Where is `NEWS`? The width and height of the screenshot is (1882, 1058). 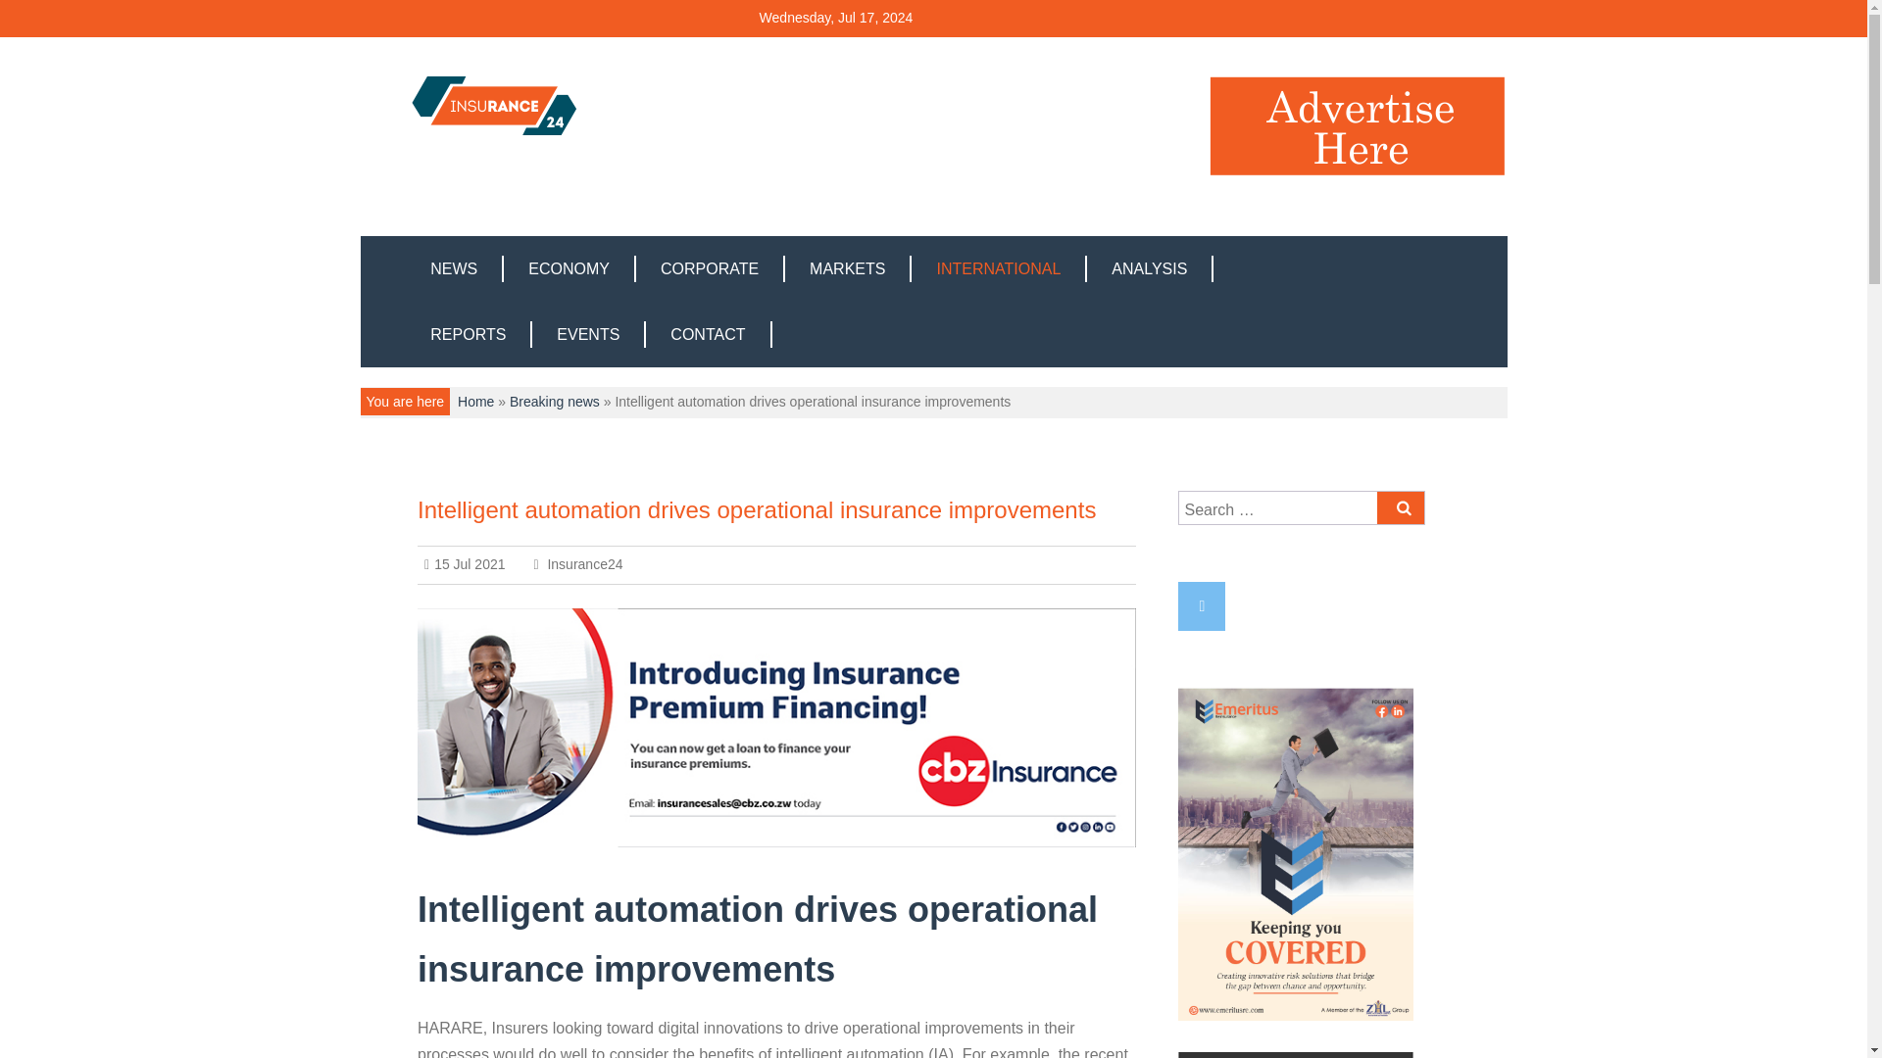
NEWS is located at coordinates (455, 268).